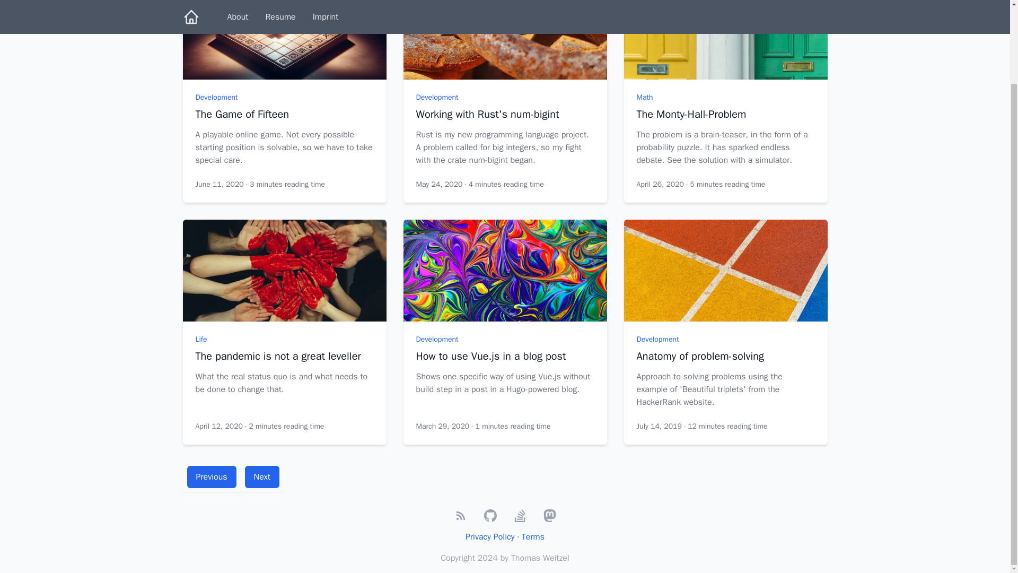  I want to click on Previous, so click(211, 476).